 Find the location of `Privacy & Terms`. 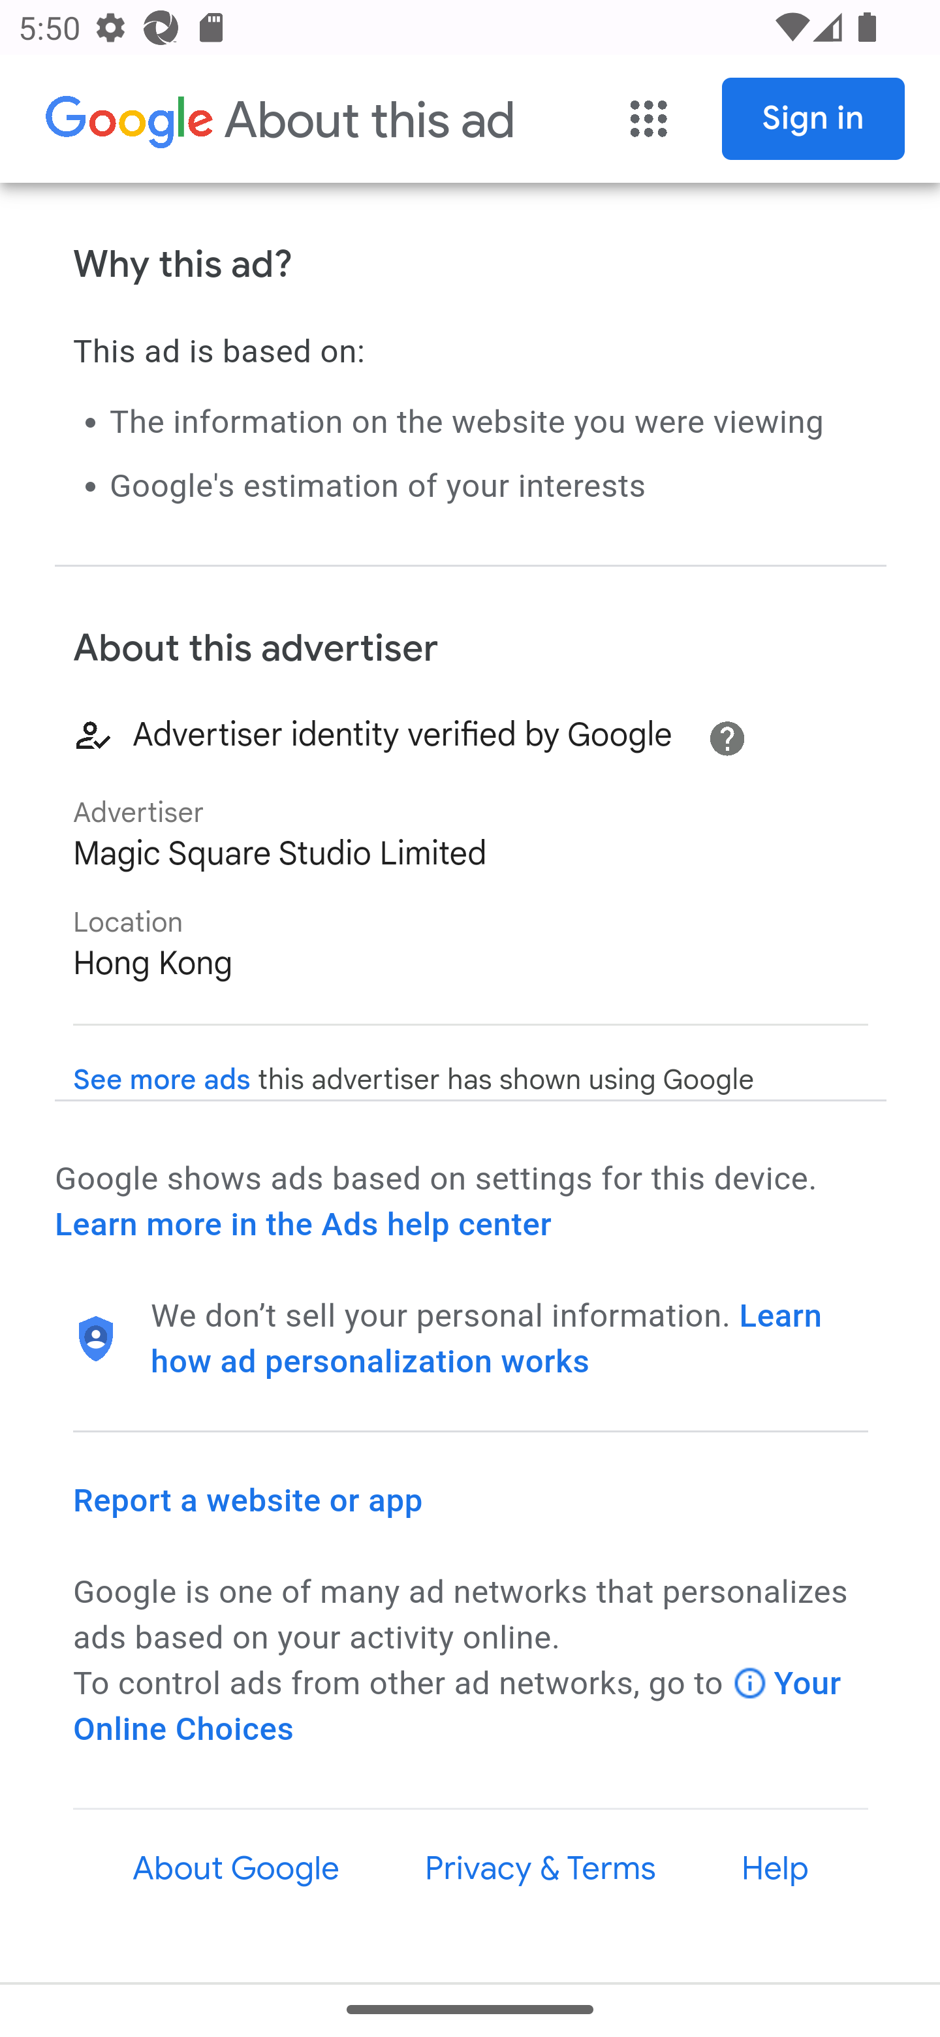

Privacy & Terms is located at coordinates (539, 1869).